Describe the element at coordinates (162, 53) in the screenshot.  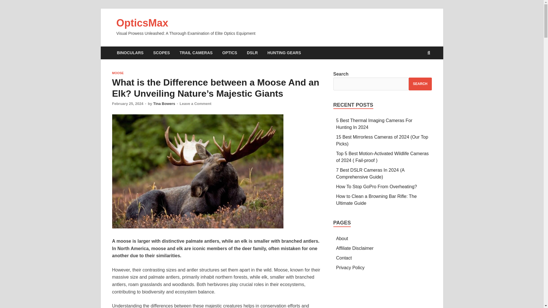
I see `SCOPES` at that location.